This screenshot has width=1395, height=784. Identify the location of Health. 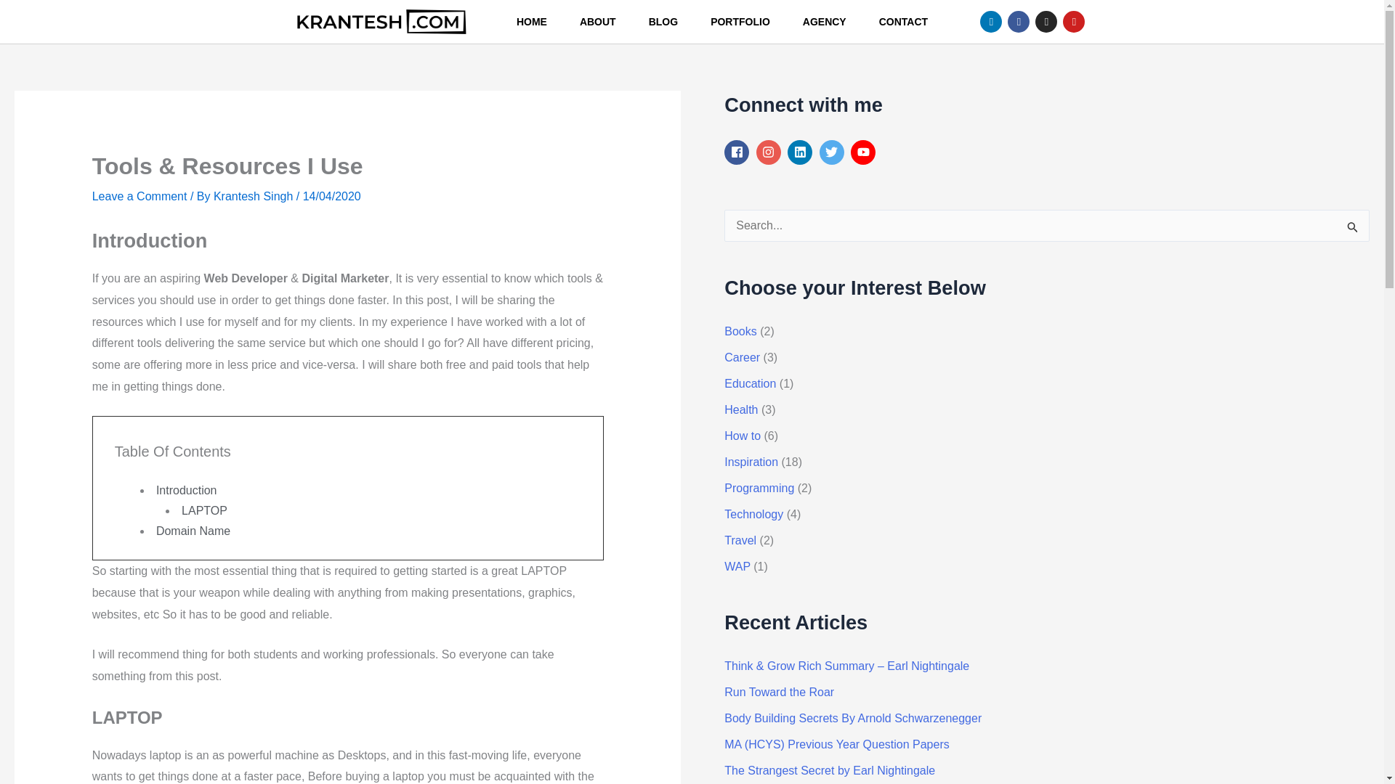
(740, 409).